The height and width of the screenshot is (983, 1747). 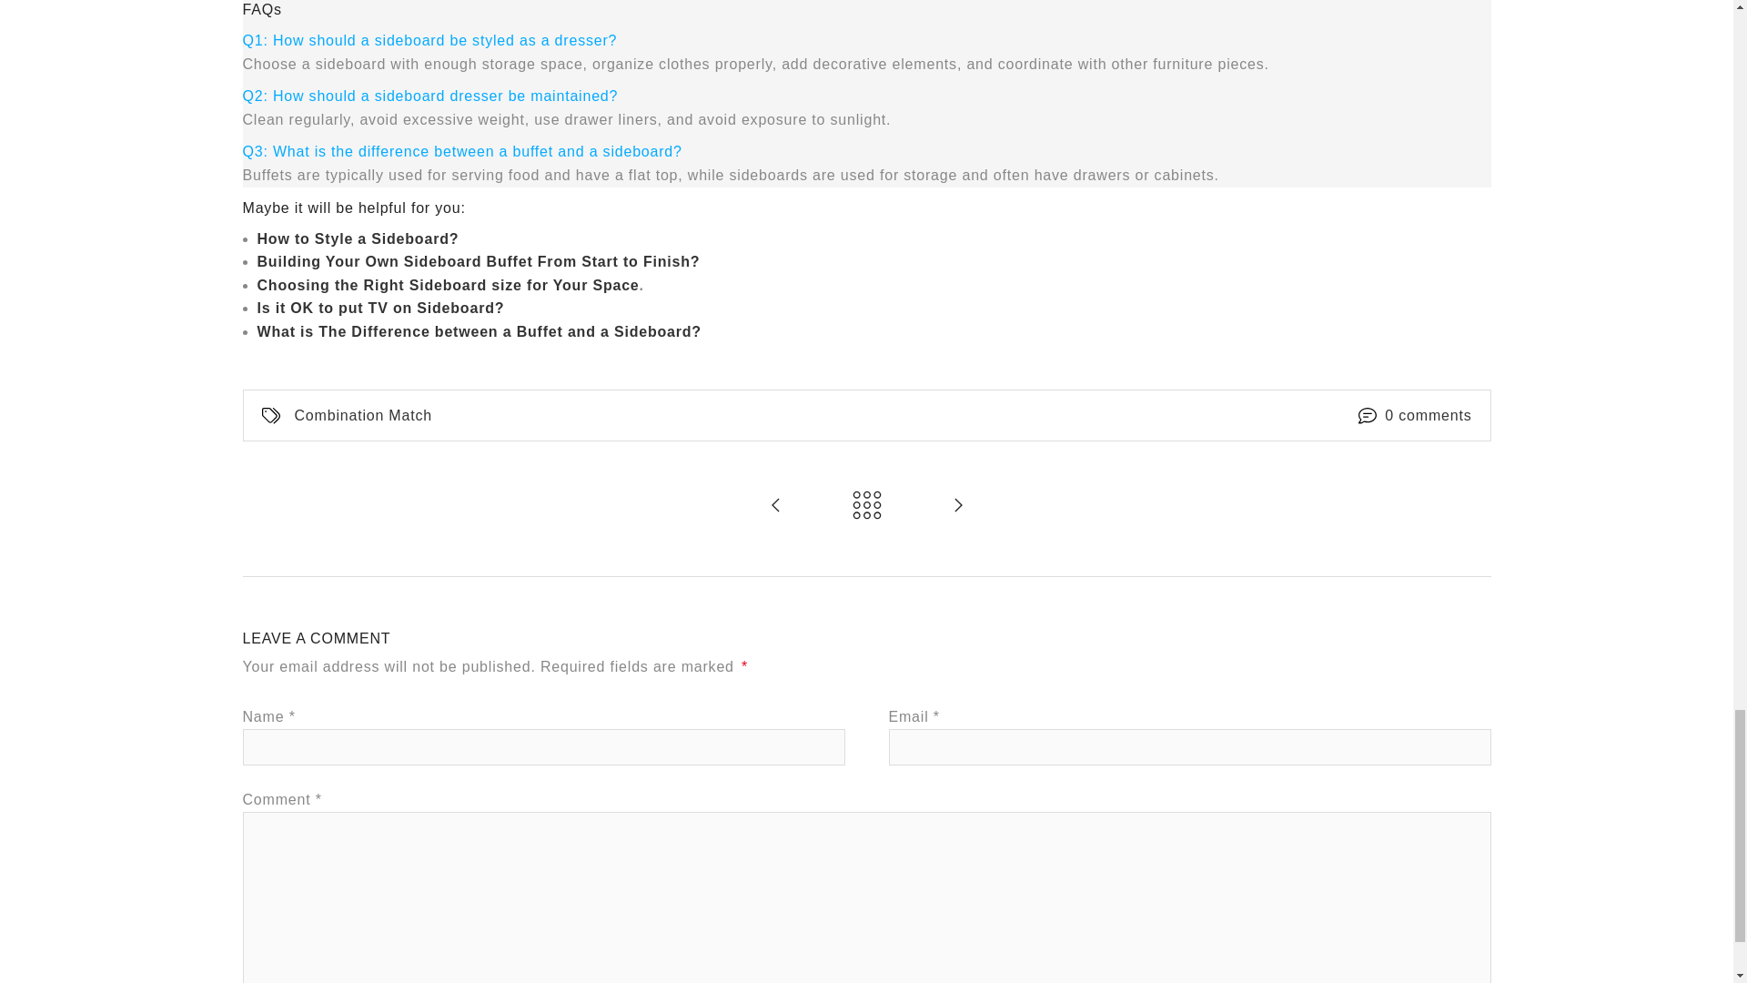 I want to click on Building Your Own Sideboard Buffet From Start to Finish?, so click(x=479, y=262).